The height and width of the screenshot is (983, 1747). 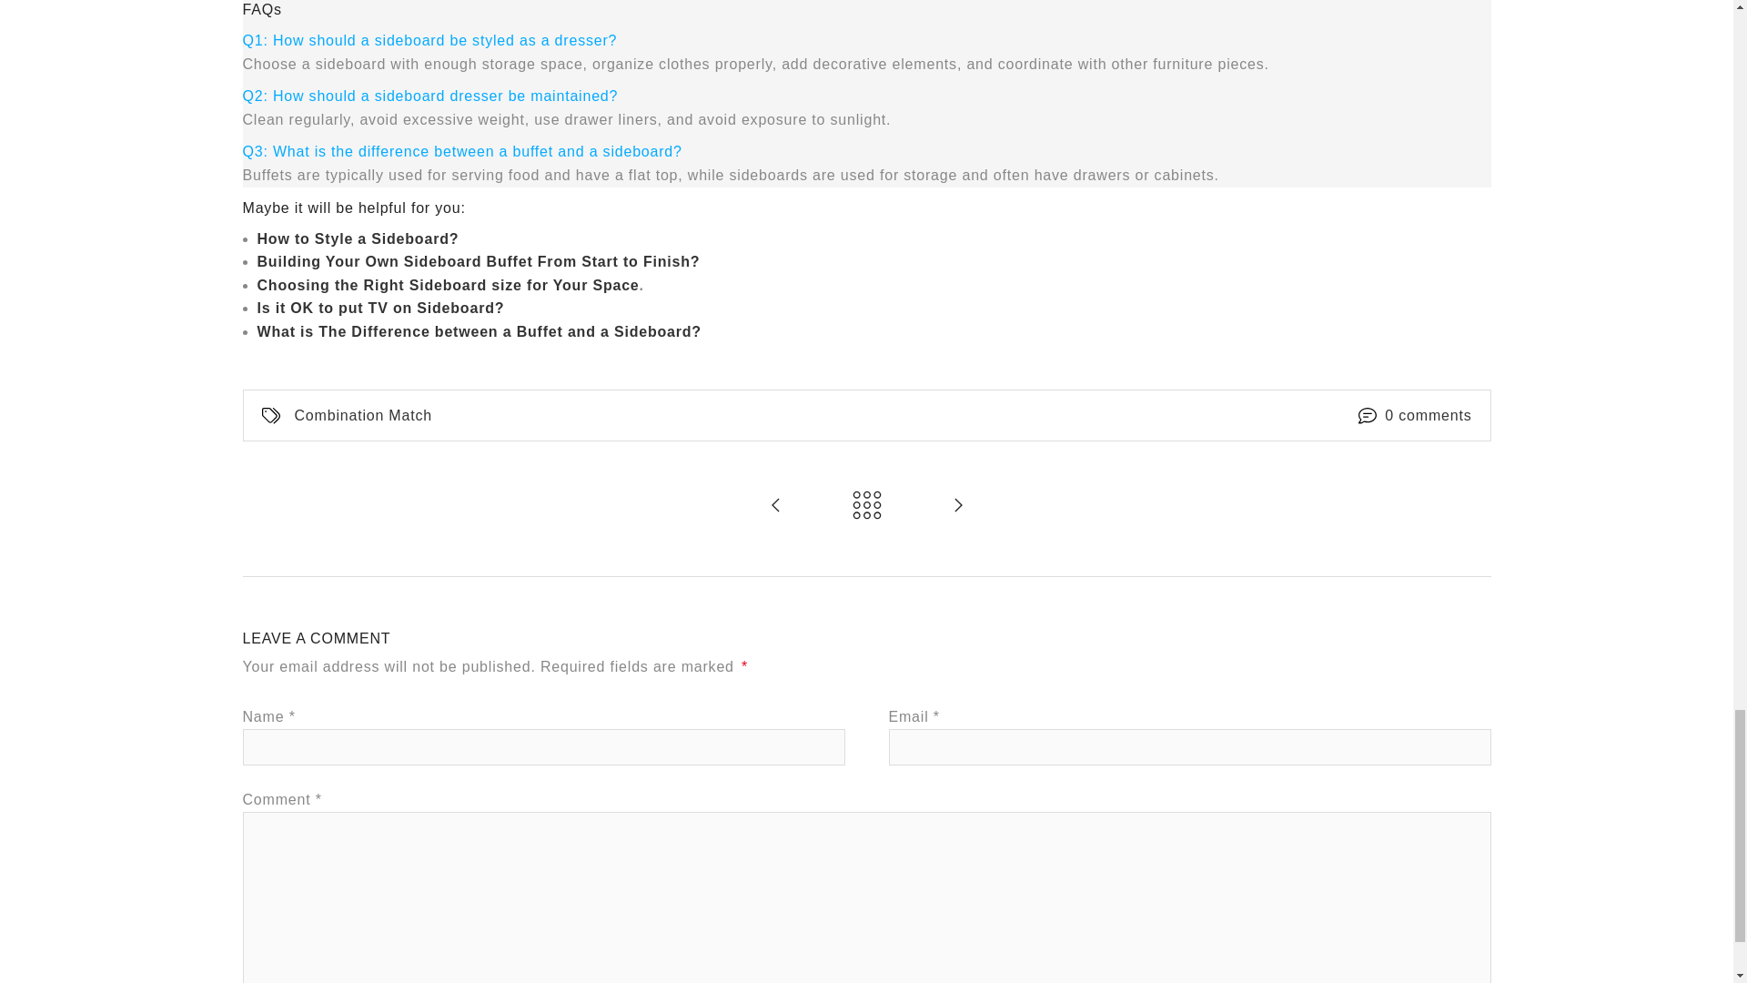 I want to click on Building Your Own Sideboard Buffet From Start to Finish?, so click(x=479, y=262).